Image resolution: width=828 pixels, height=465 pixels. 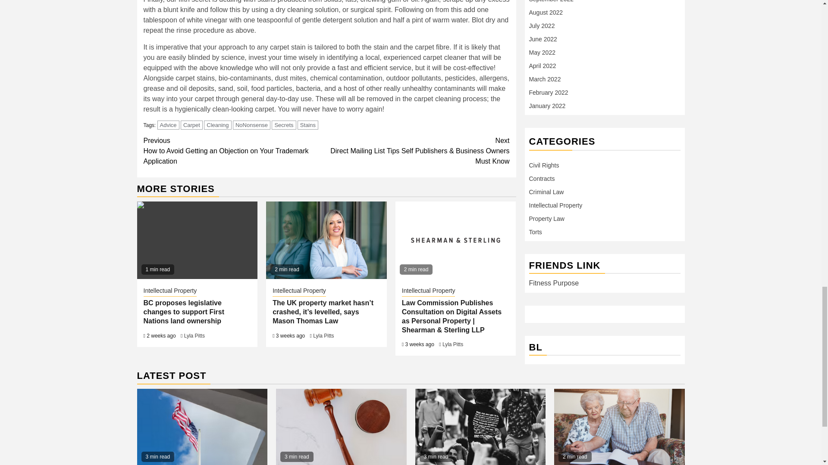 What do you see at coordinates (194, 336) in the screenshot?
I see `Lyla Pitts` at bounding box center [194, 336].